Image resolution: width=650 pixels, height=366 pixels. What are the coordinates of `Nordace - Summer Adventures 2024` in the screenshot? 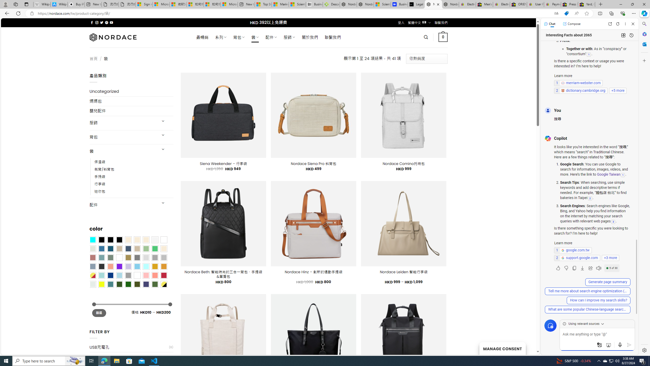 It's located at (348, 4).